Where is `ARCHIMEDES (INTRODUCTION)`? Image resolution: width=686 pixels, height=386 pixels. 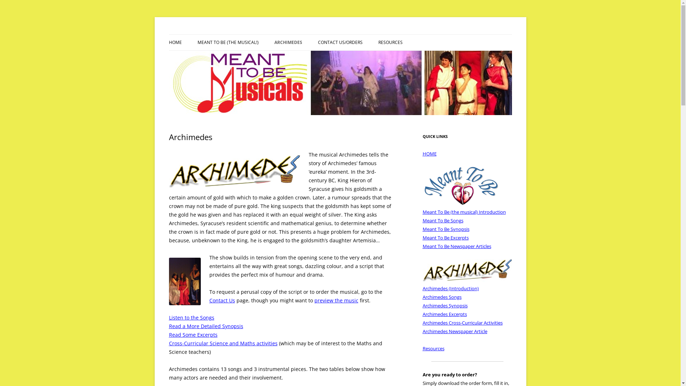
ARCHIMEDES (INTRODUCTION) is located at coordinates (310, 58).